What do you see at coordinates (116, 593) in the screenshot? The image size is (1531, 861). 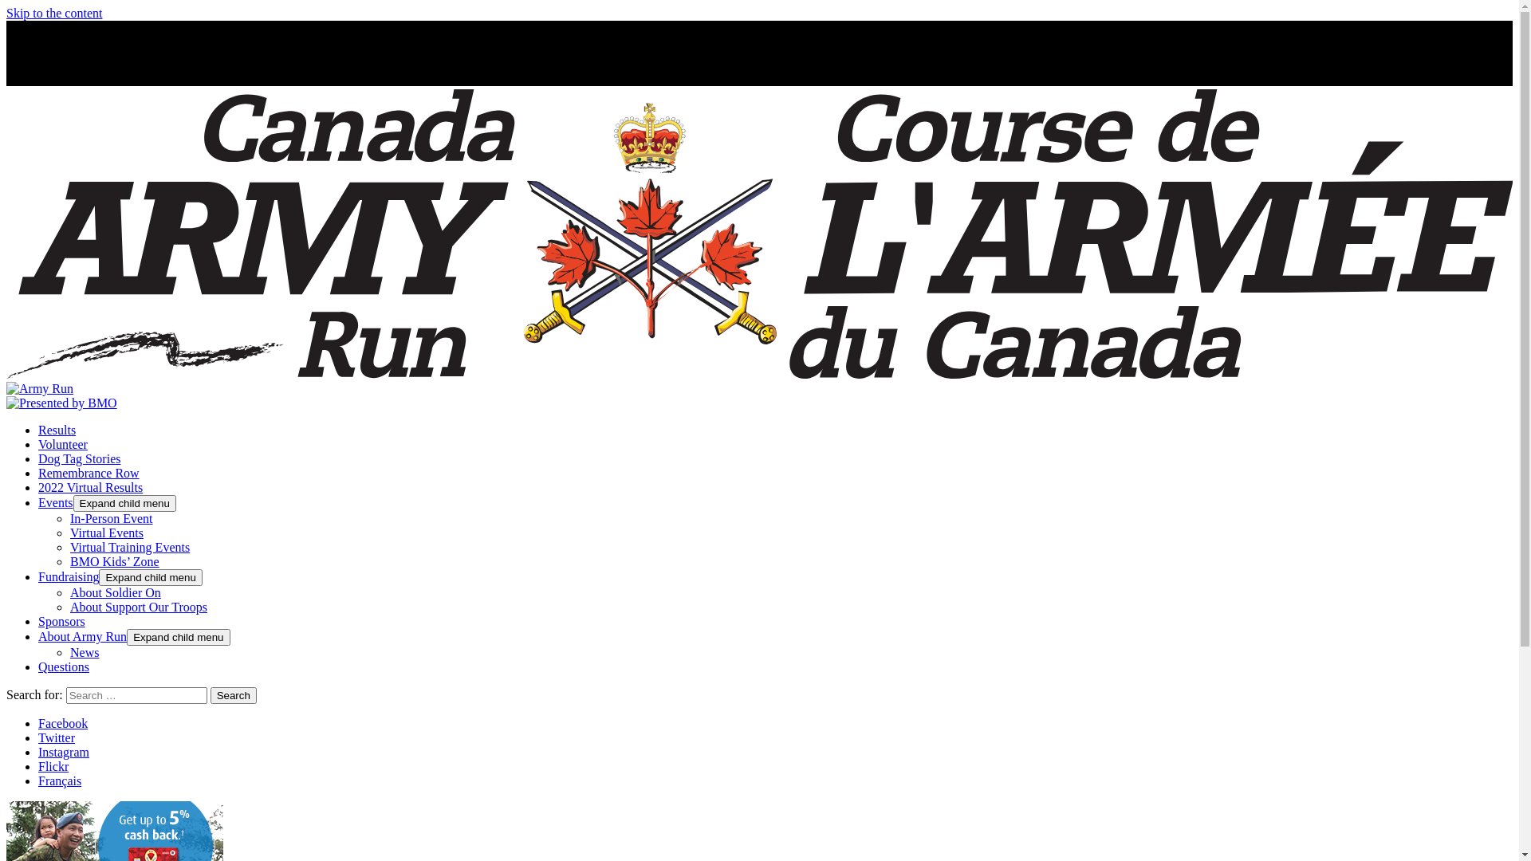 I see `About Soldier On` at bounding box center [116, 593].